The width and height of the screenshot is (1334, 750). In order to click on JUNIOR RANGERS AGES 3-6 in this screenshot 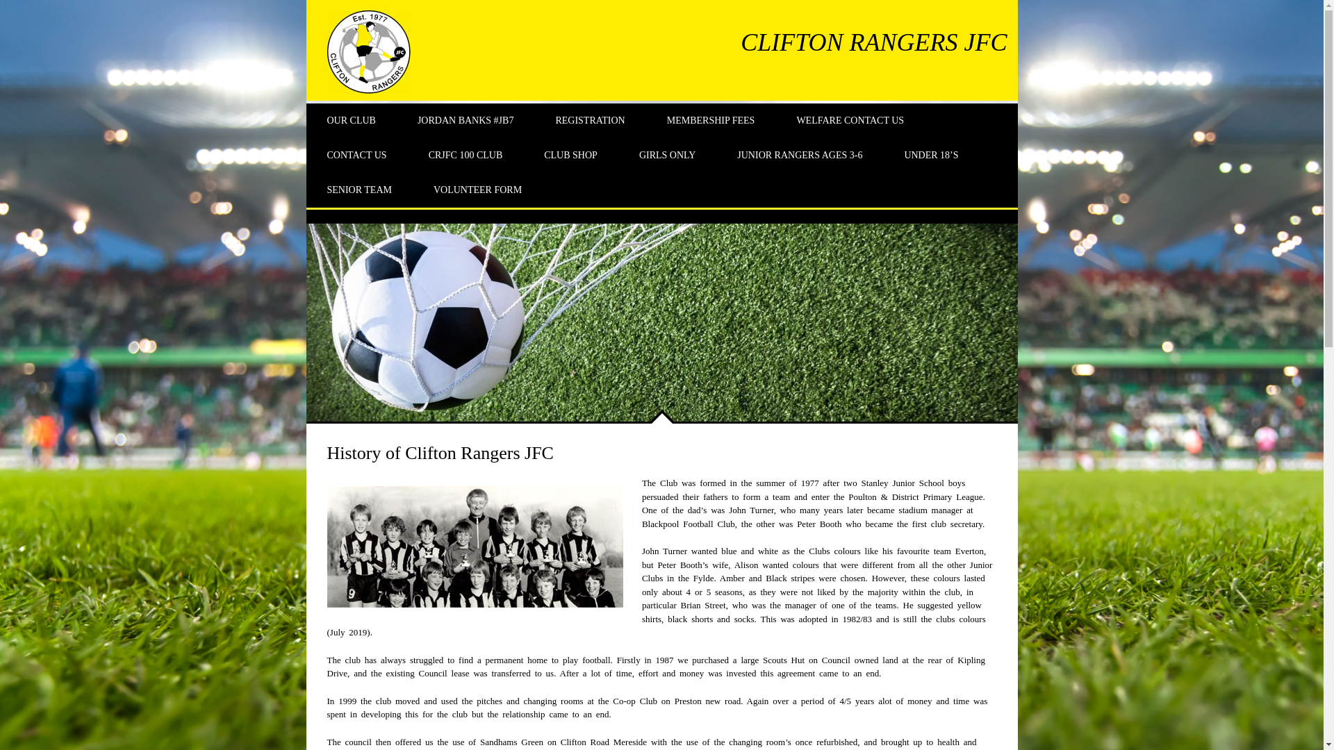, I will do `click(800, 156)`.